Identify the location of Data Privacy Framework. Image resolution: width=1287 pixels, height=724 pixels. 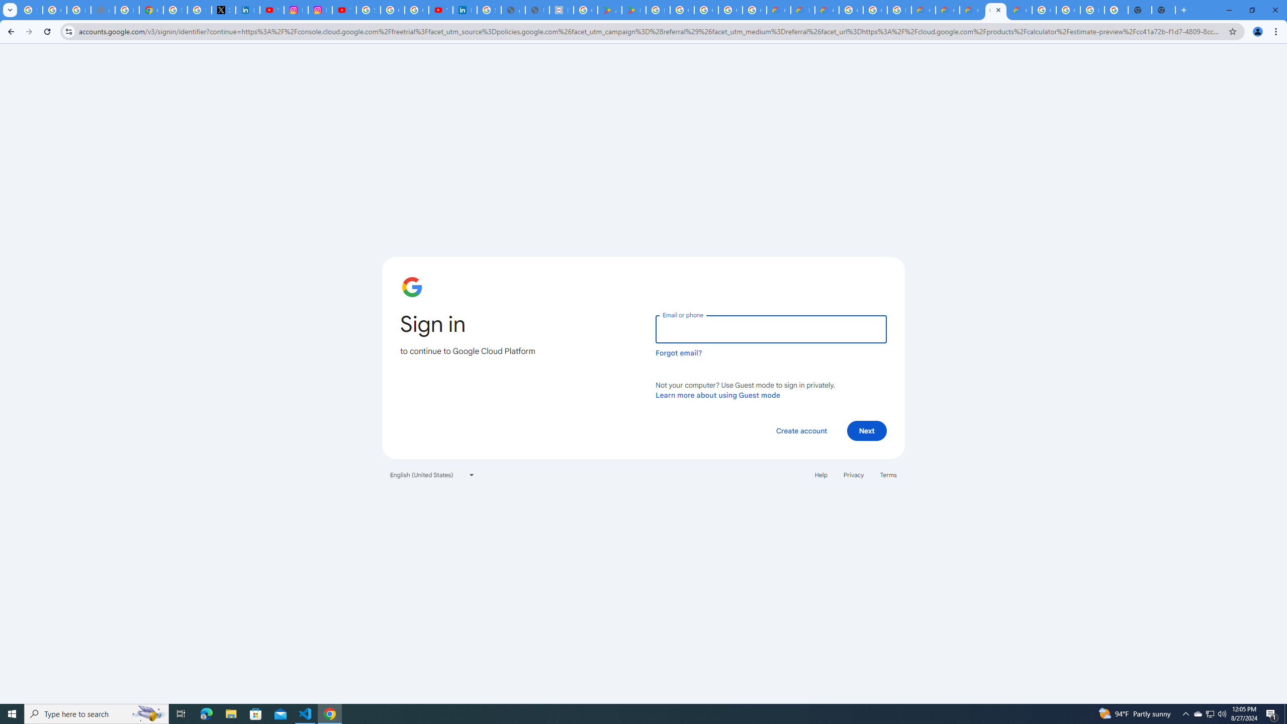
(561, 10).